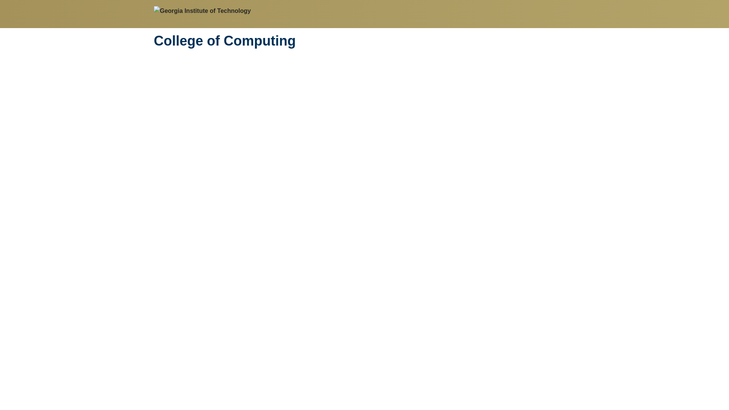 This screenshot has height=410, width=729. Describe the element at coordinates (202, 11) in the screenshot. I see `Georgia Institute of Technology` at that location.